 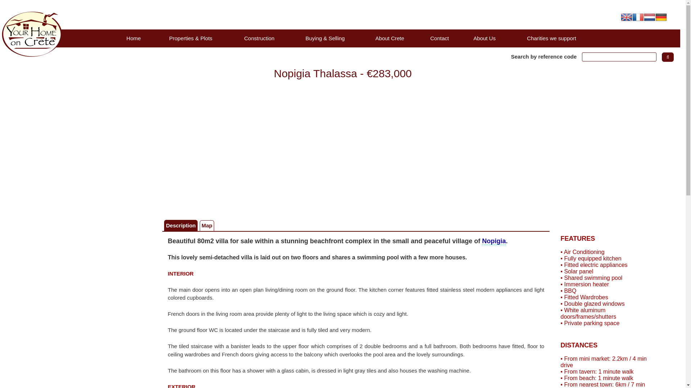 What do you see at coordinates (439, 38) in the screenshot?
I see `Contact` at bounding box center [439, 38].